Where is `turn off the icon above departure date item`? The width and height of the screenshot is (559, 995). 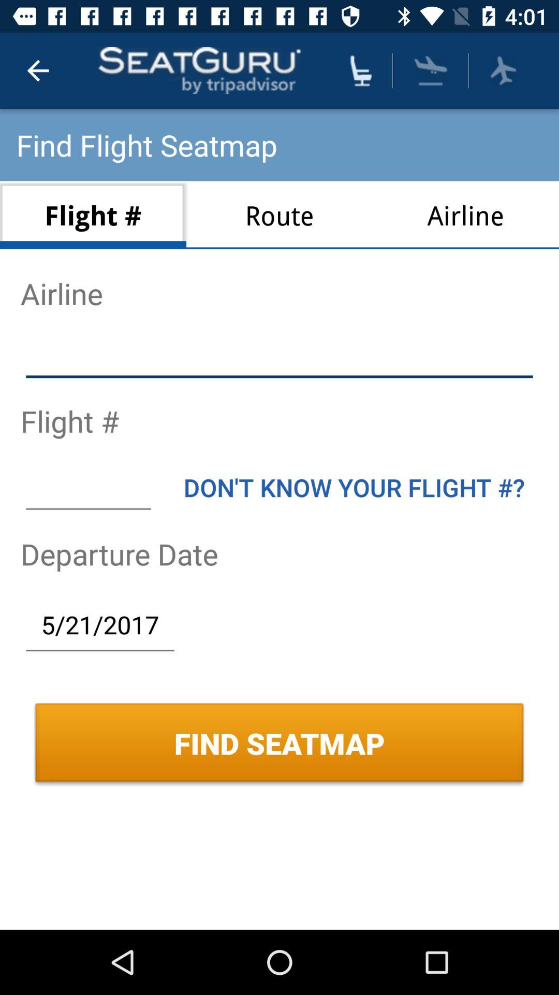
turn off the icon above departure date item is located at coordinates (88, 487).